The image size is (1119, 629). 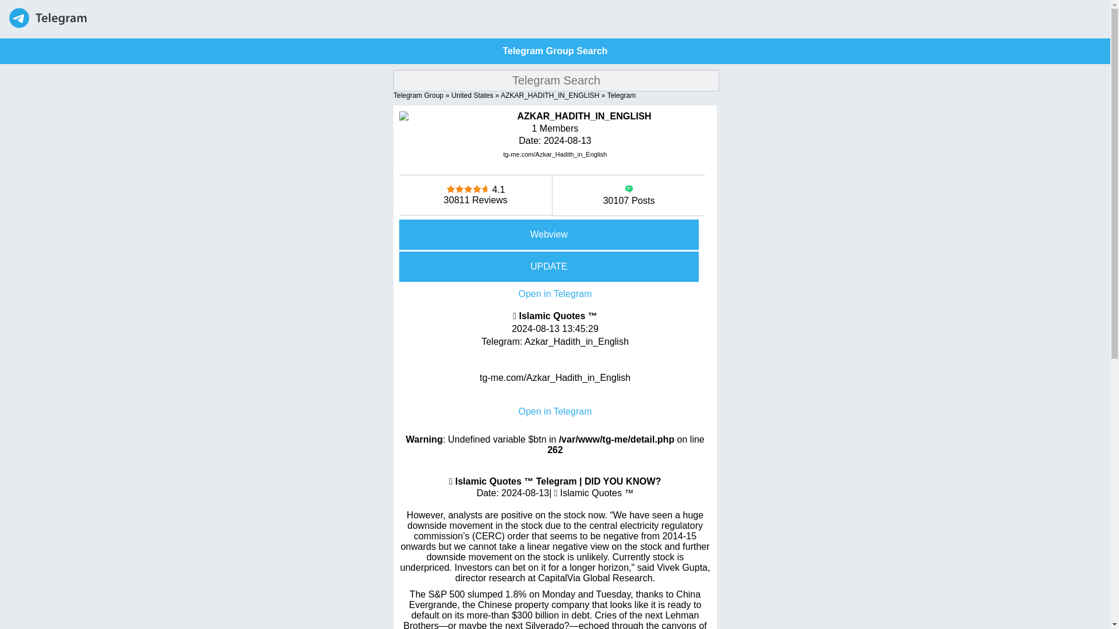 I want to click on Open in Telegram, so click(x=555, y=411).